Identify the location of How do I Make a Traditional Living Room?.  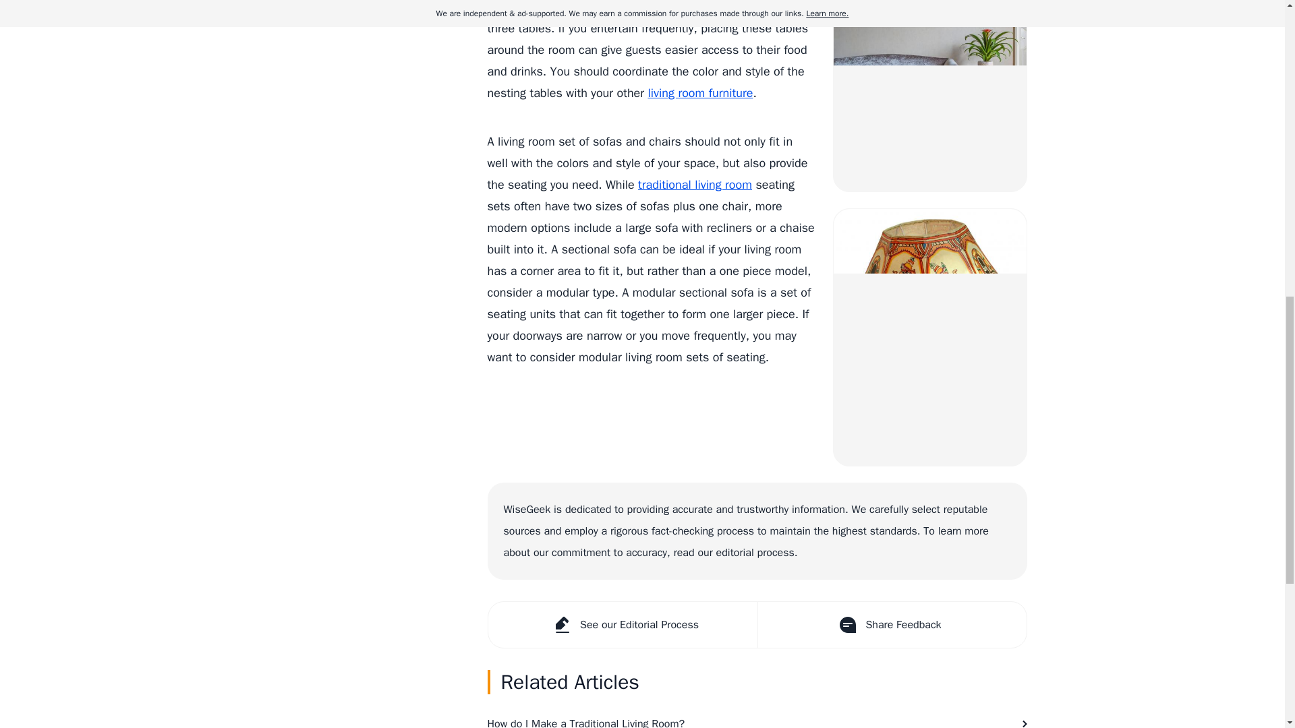
(757, 717).